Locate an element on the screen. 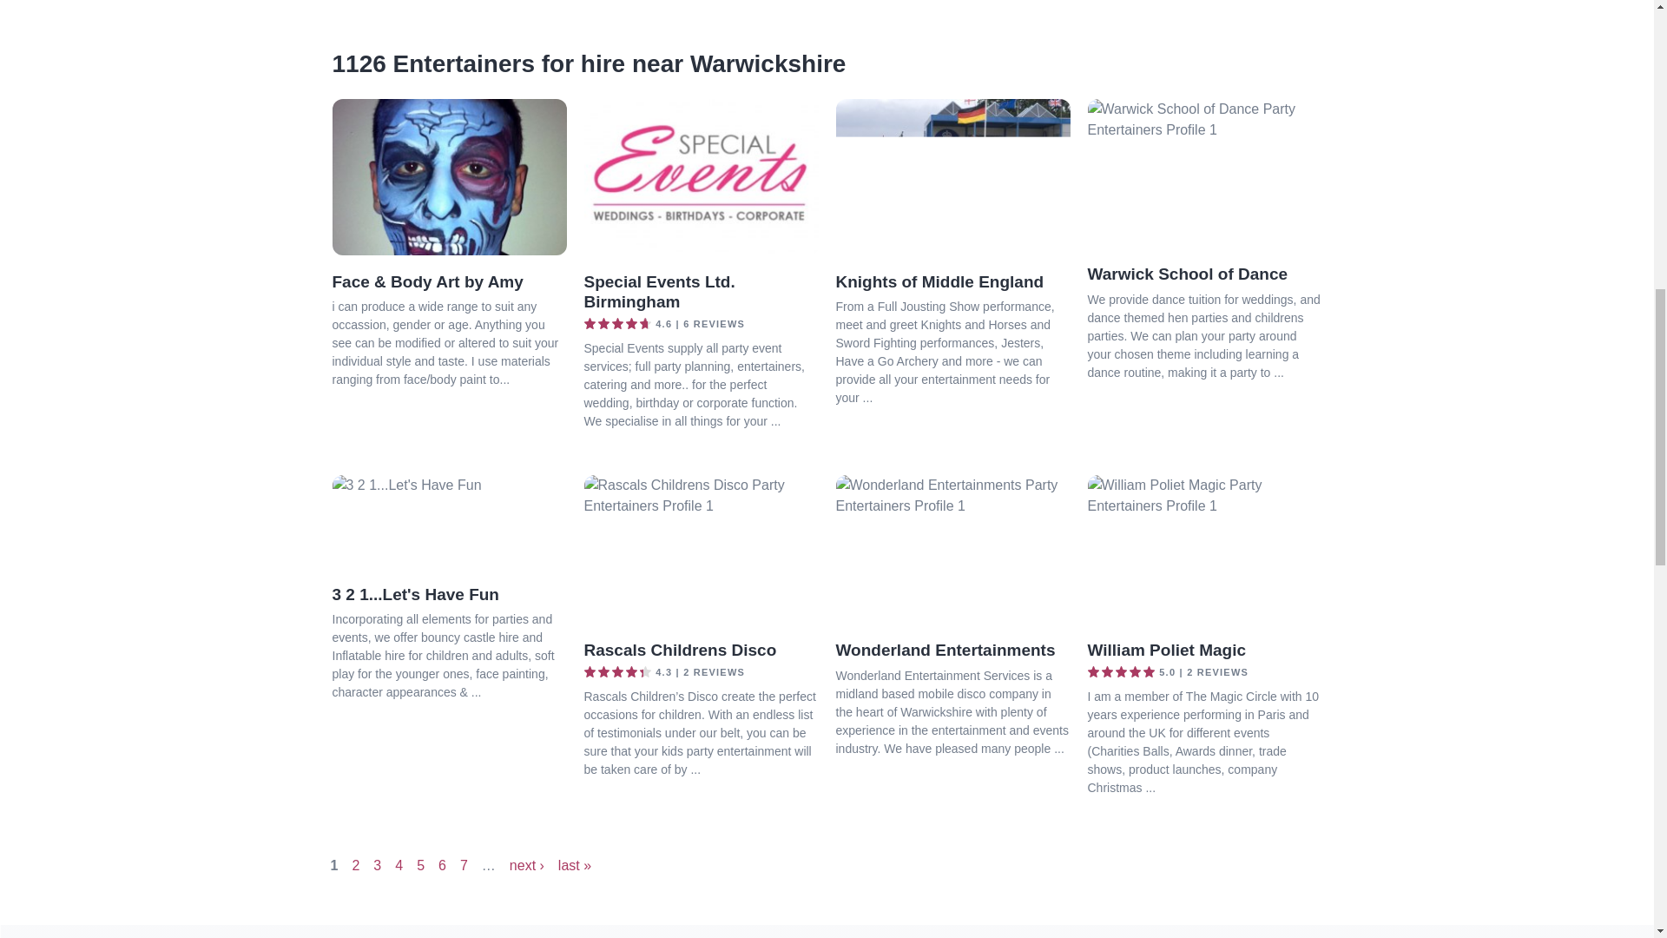 This screenshot has width=1667, height=938. Special Events Ltd. Birmingham is located at coordinates (659, 292).